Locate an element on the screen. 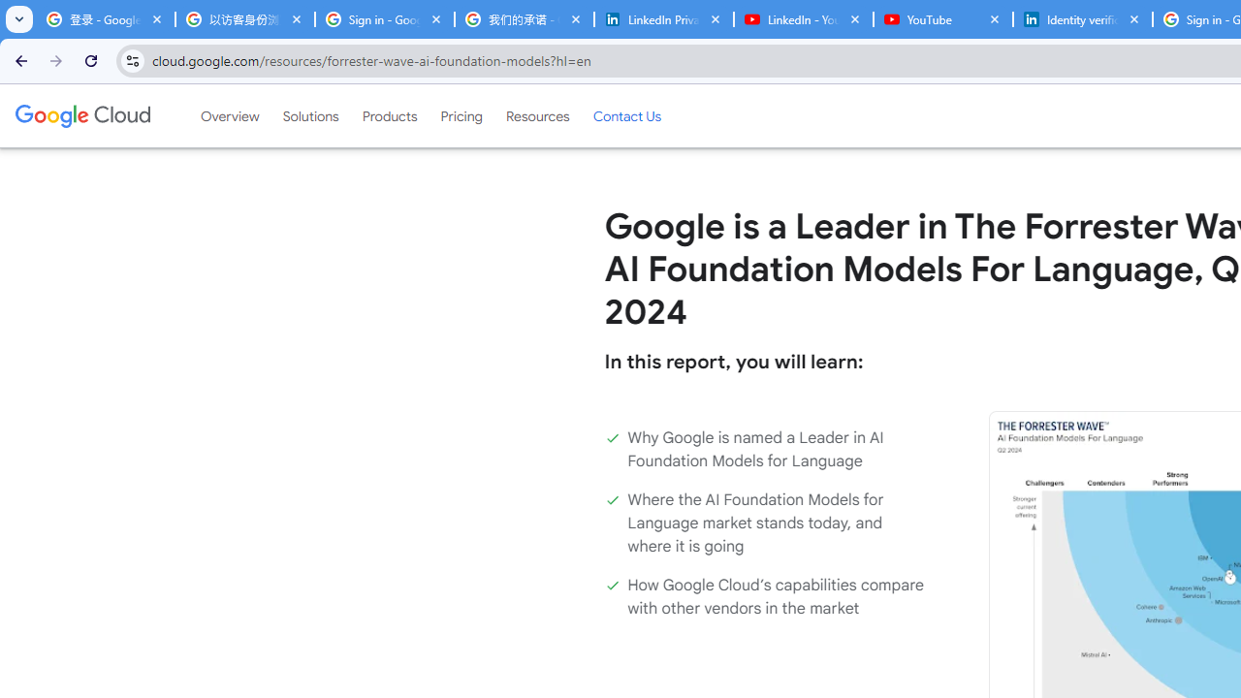  Resources is located at coordinates (537, 115).